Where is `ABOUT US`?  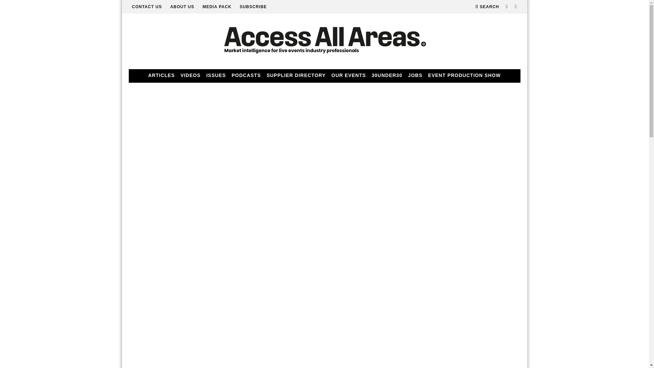 ABOUT US is located at coordinates (182, 7).